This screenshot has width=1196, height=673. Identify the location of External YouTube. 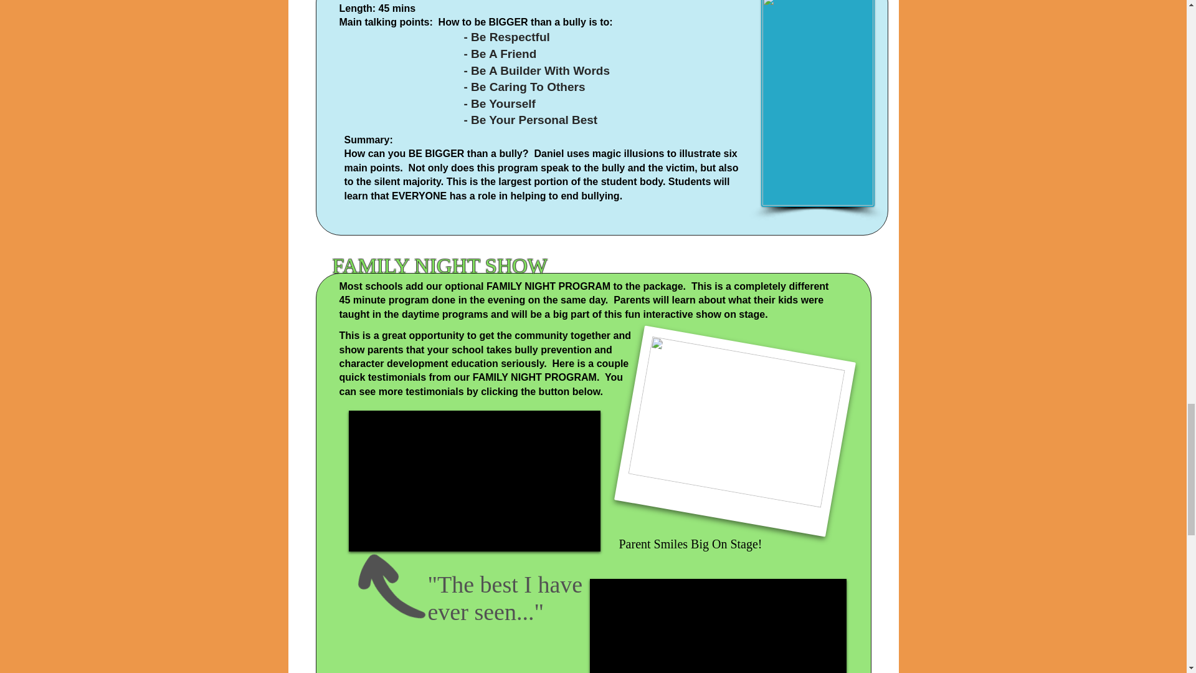
(475, 480).